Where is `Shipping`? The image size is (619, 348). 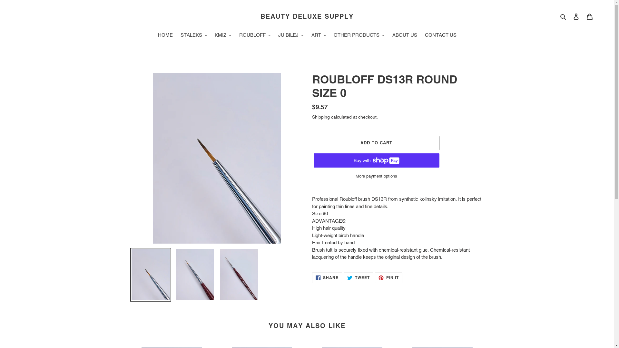
Shipping is located at coordinates (321, 117).